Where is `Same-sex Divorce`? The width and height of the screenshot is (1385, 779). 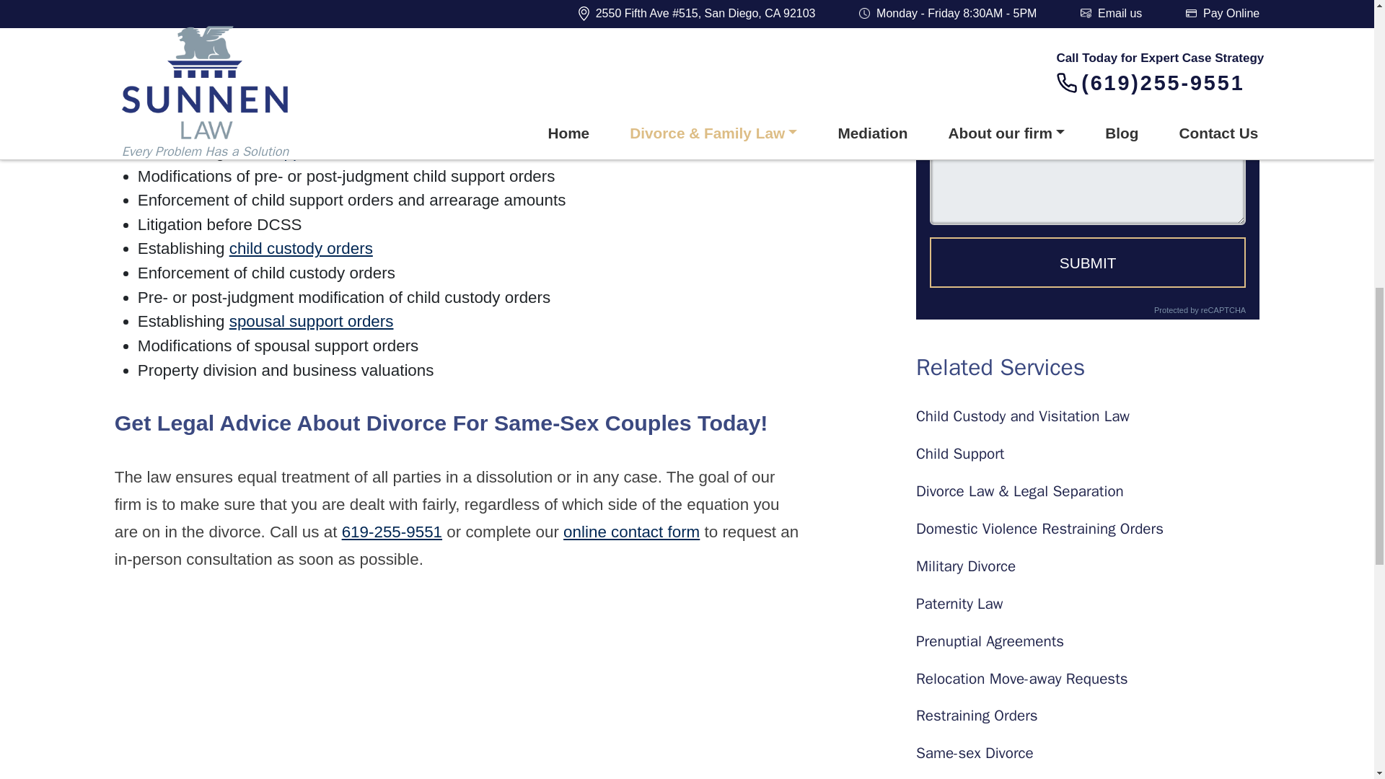 Same-sex Divorce is located at coordinates (1087, 753).